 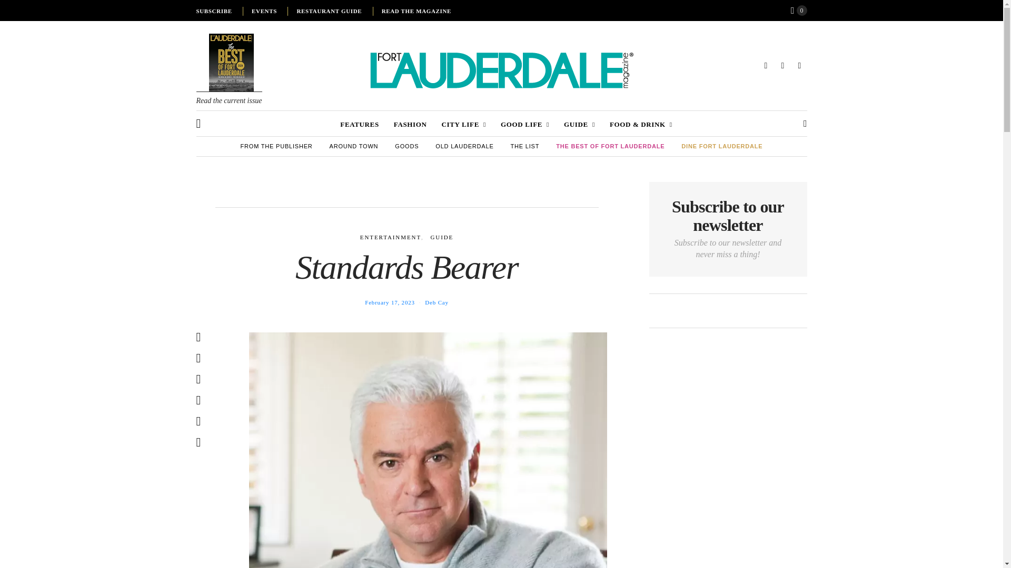 I want to click on READ THE MAGAZINE, so click(x=416, y=11).